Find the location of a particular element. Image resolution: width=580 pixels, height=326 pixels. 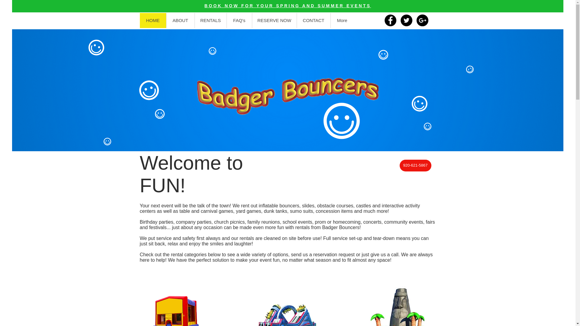

yard games is located at coordinates (249, 211).